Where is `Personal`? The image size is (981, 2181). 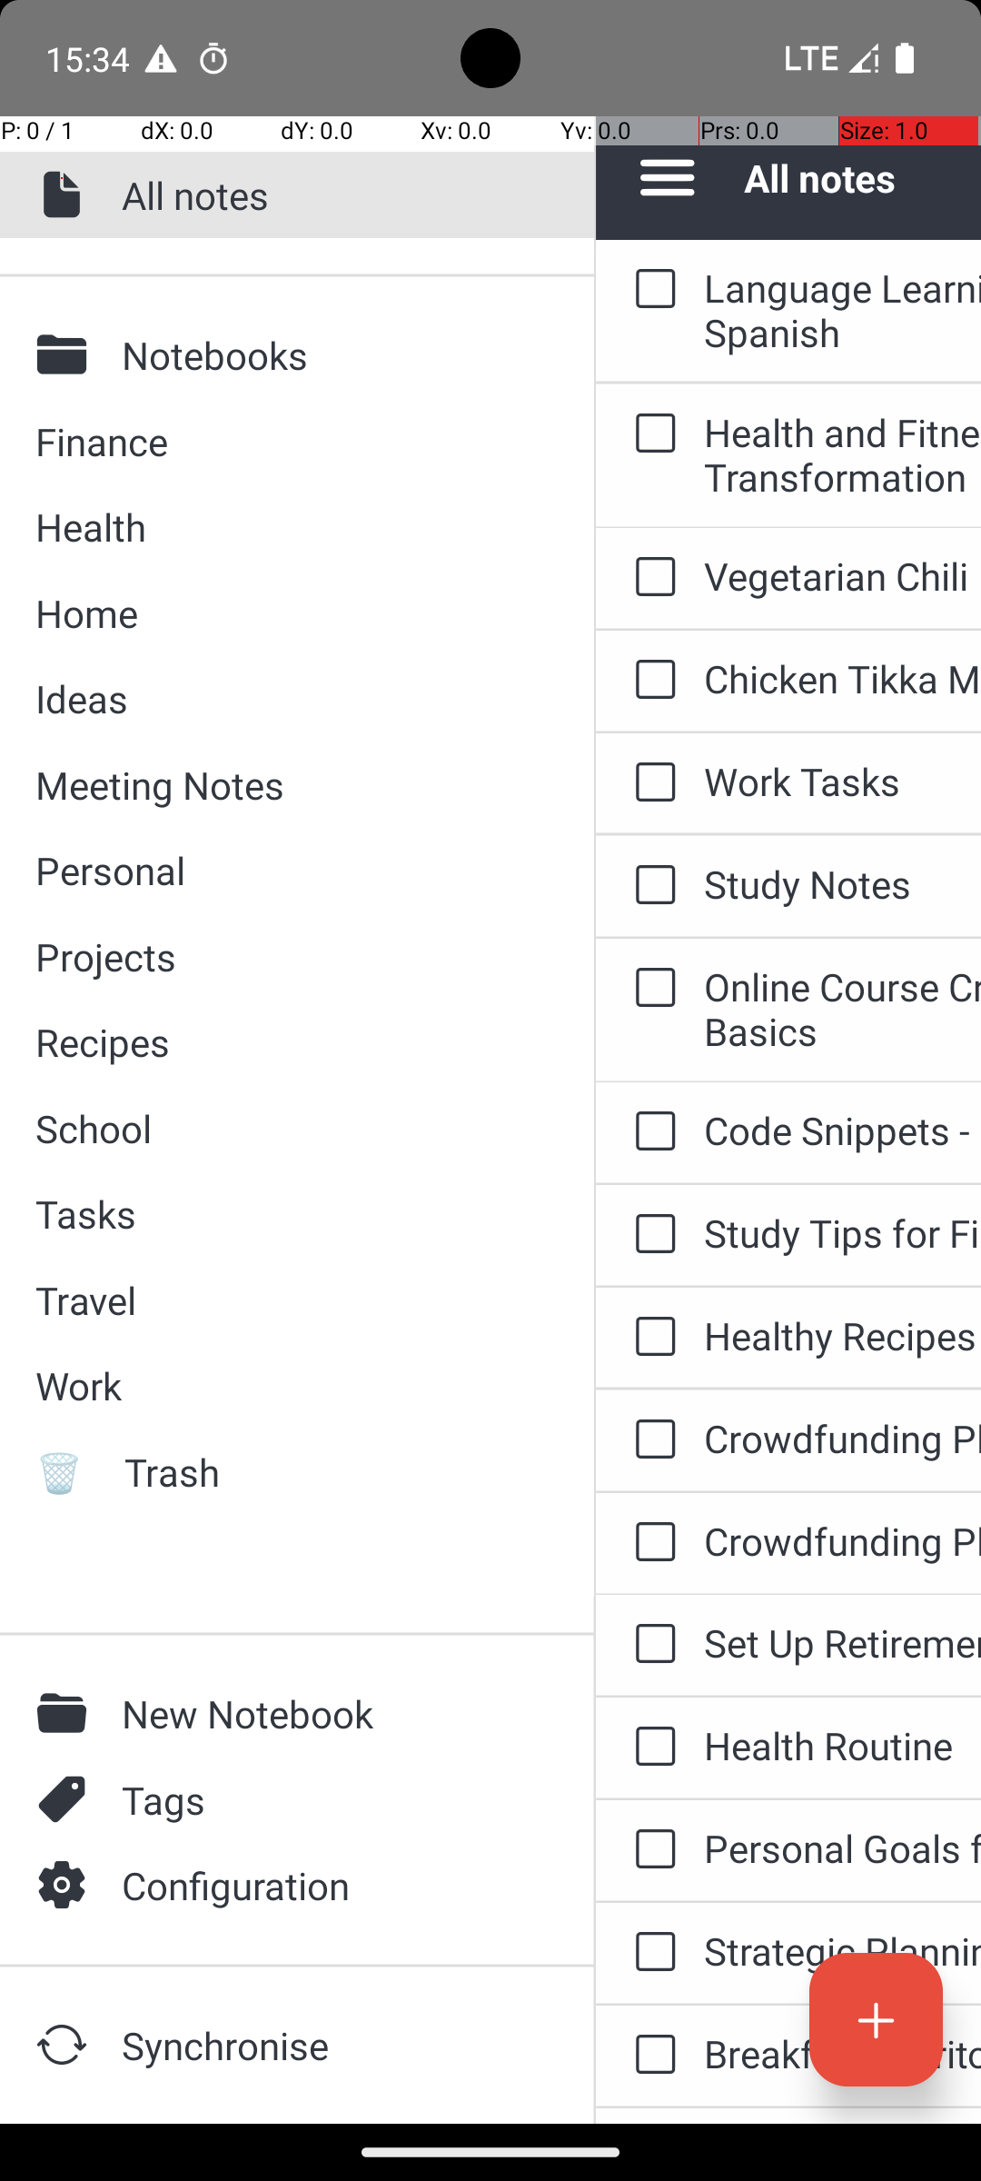
Personal is located at coordinates (296, 871).